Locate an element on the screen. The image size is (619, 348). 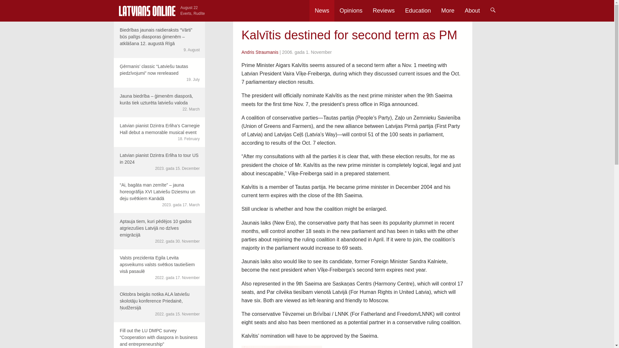
News is located at coordinates (322, 11).